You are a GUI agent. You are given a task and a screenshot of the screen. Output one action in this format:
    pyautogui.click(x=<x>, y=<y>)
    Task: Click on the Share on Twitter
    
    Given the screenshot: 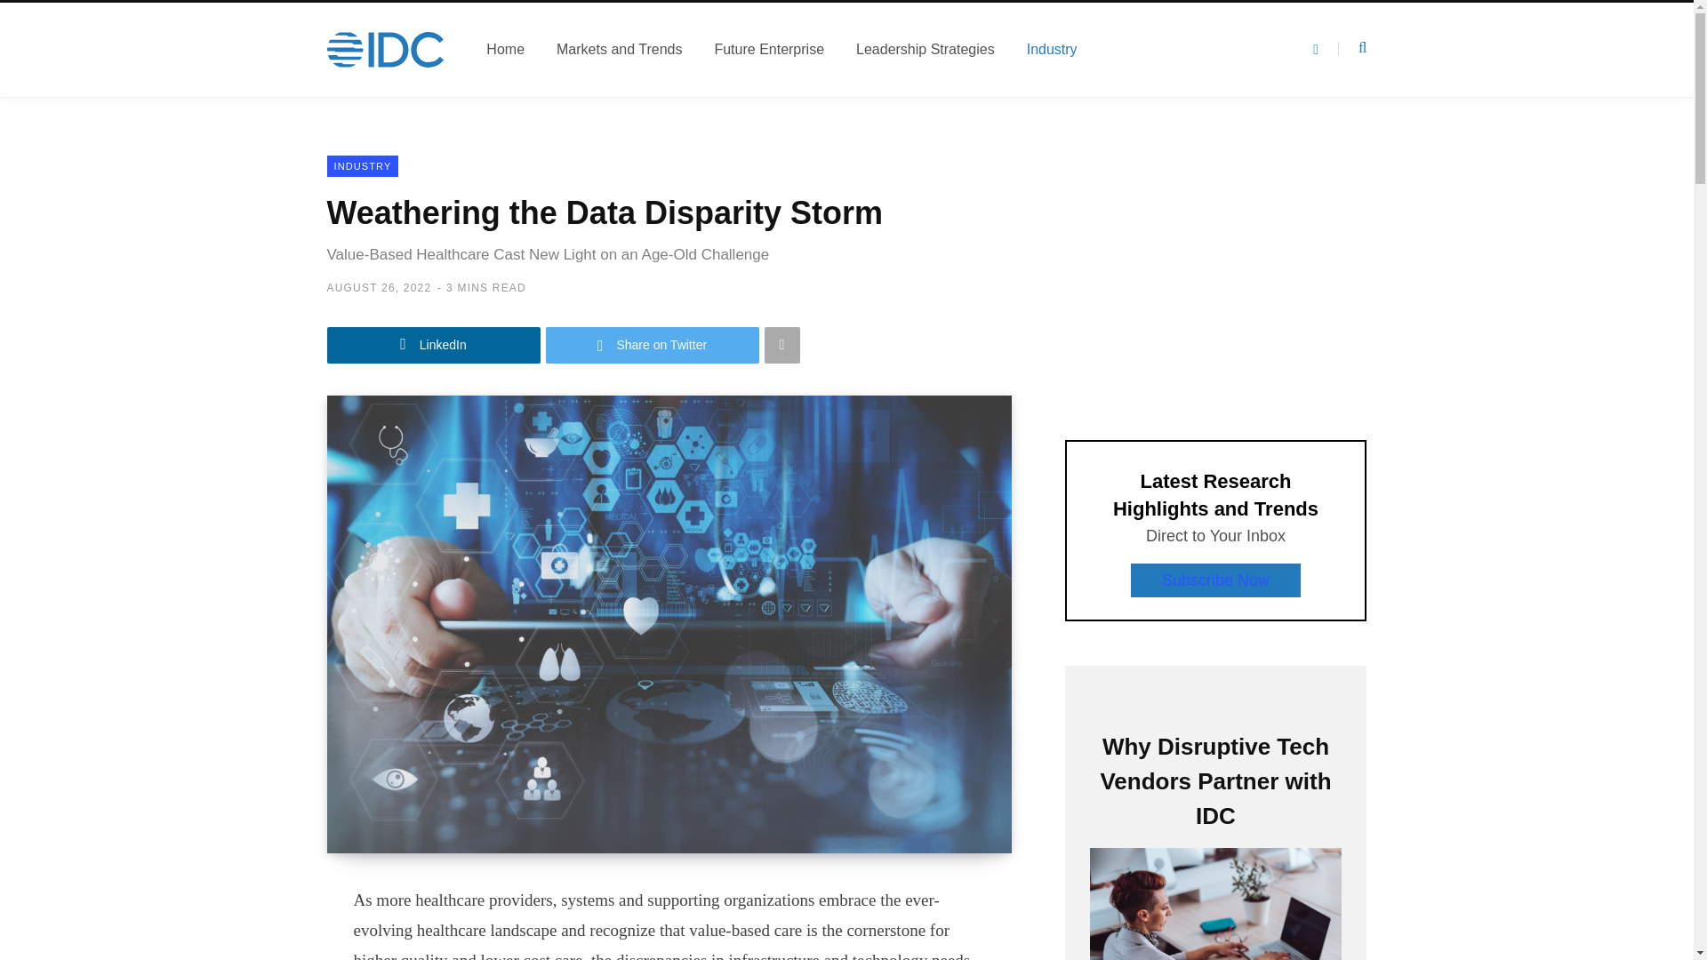 What is the action you would take?
    pyautogui.click(x=653, y=345)
    